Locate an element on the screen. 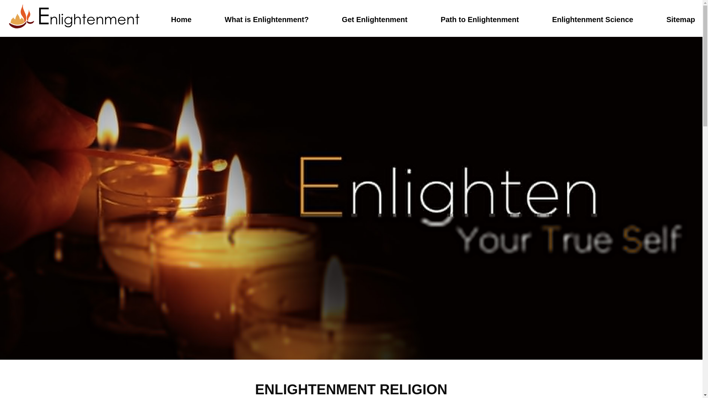 The width and height of the screenshot is (708, 398). Path to Enlightenment is located at coordinates (479, 19).